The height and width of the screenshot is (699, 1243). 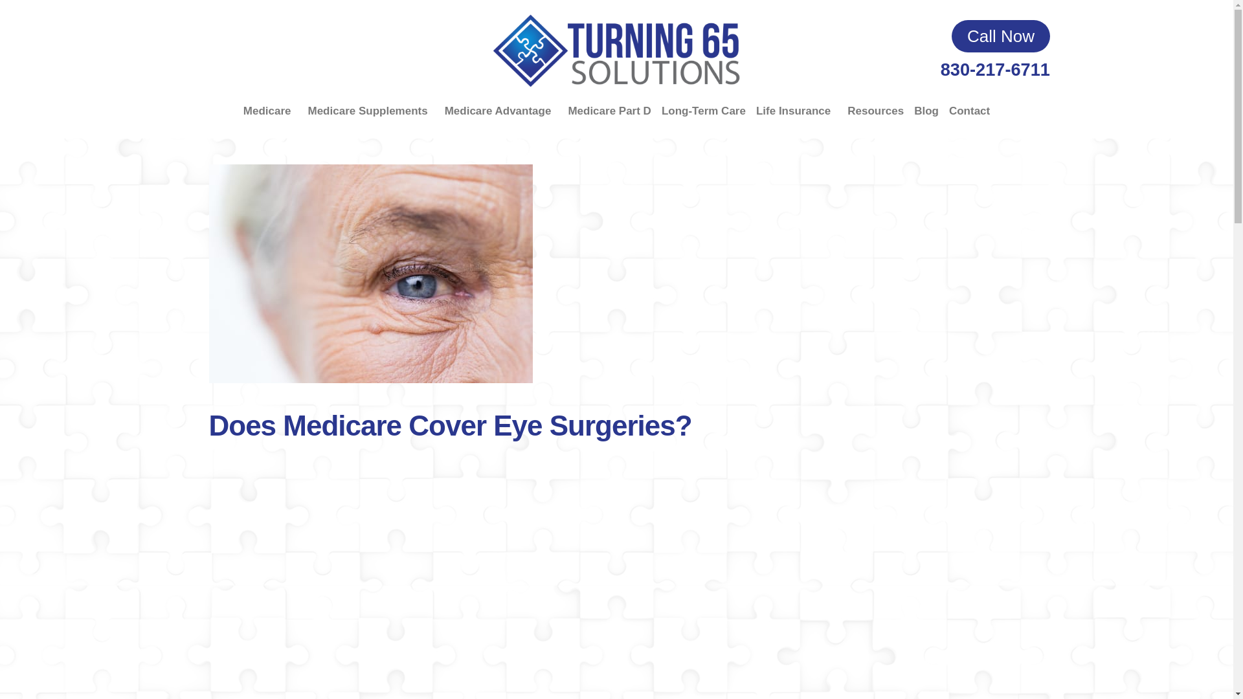 I want to click on Medicare Advantage, so click(x=501, y=111).